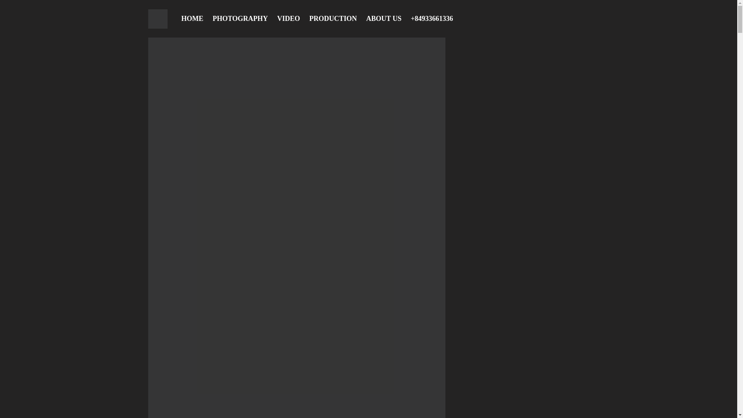  What do you see at coordinates (286, 19) in the screenshot?
I see `VIDEO` at bounding box center [286, 19].